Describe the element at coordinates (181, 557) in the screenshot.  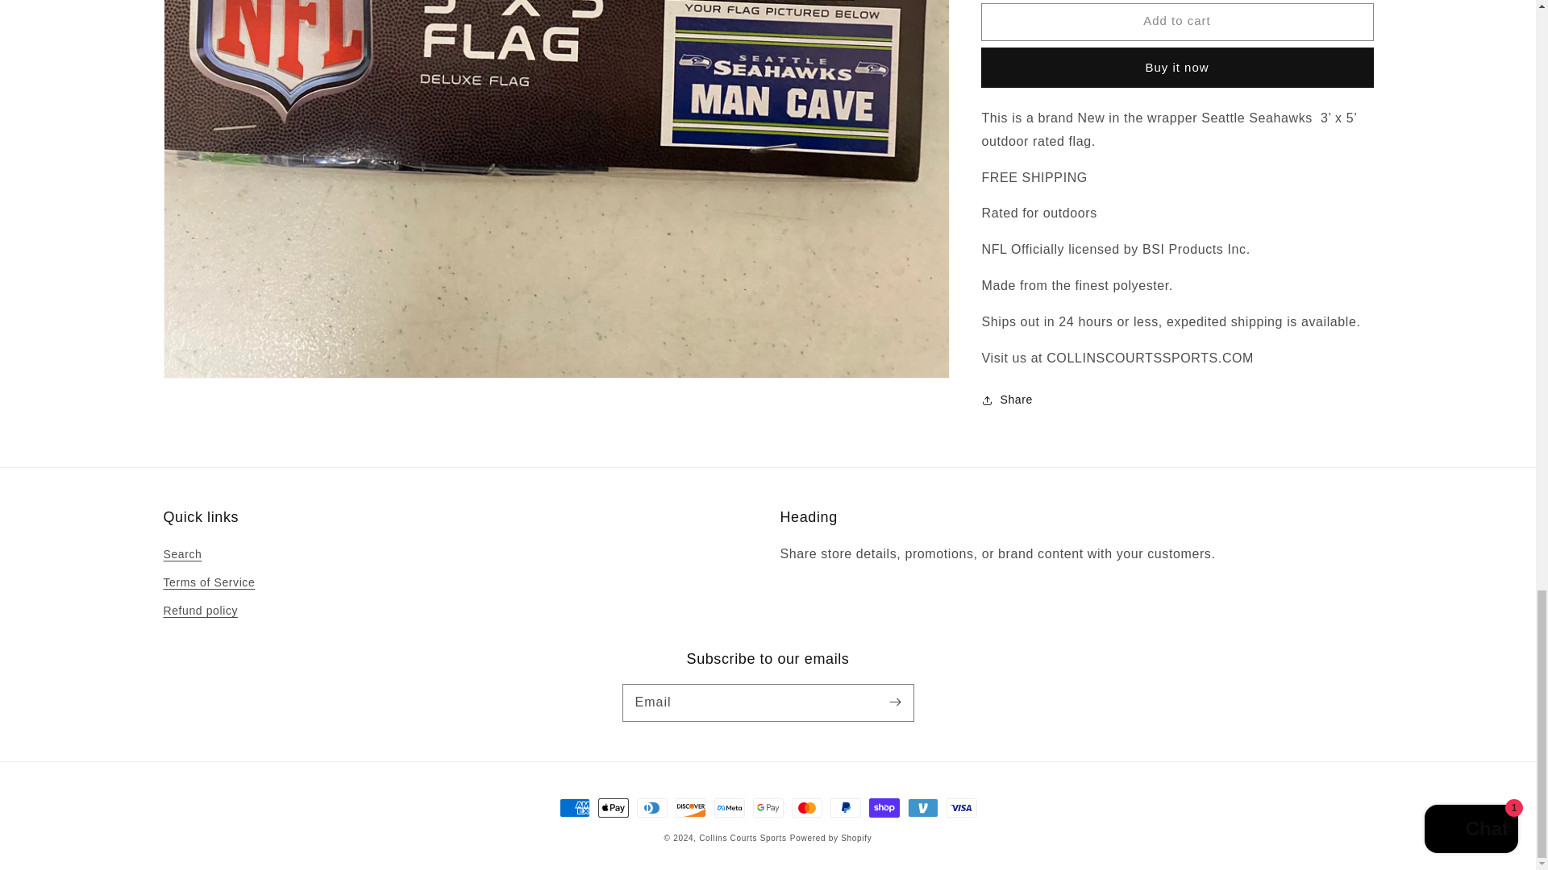
I see `Search` at that location.